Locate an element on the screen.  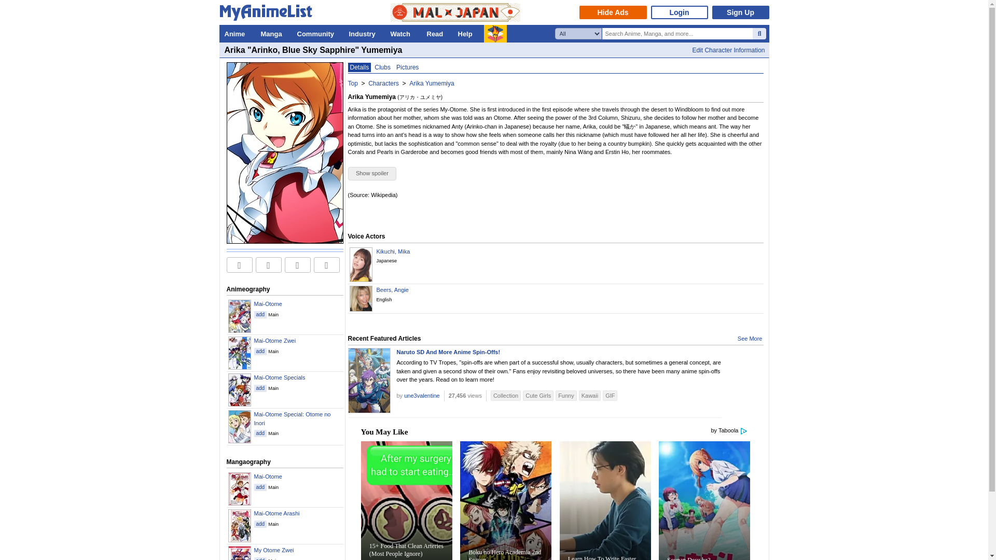
GIF is located at coordinates (610, 396).